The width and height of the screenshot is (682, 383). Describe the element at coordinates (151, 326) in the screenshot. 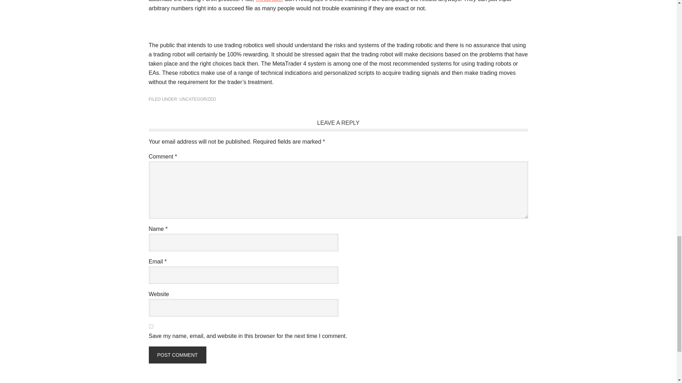

I see `yes` at that location.